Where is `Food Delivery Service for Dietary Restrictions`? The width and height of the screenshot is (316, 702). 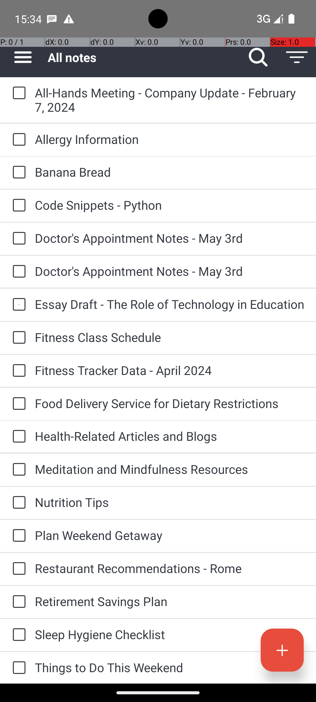
Food Delivery Service for Dietary Restrictions is located at coordinates (170, 403).